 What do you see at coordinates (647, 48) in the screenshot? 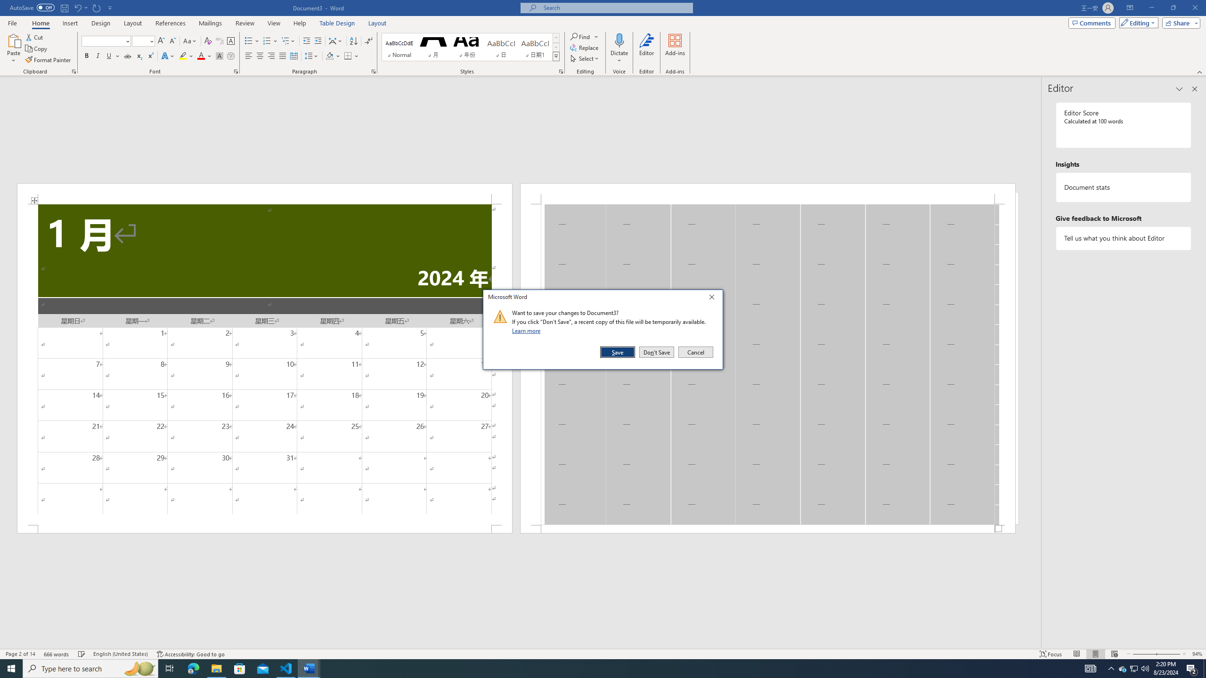
I see `Editor` at bounding box center [647, 48].